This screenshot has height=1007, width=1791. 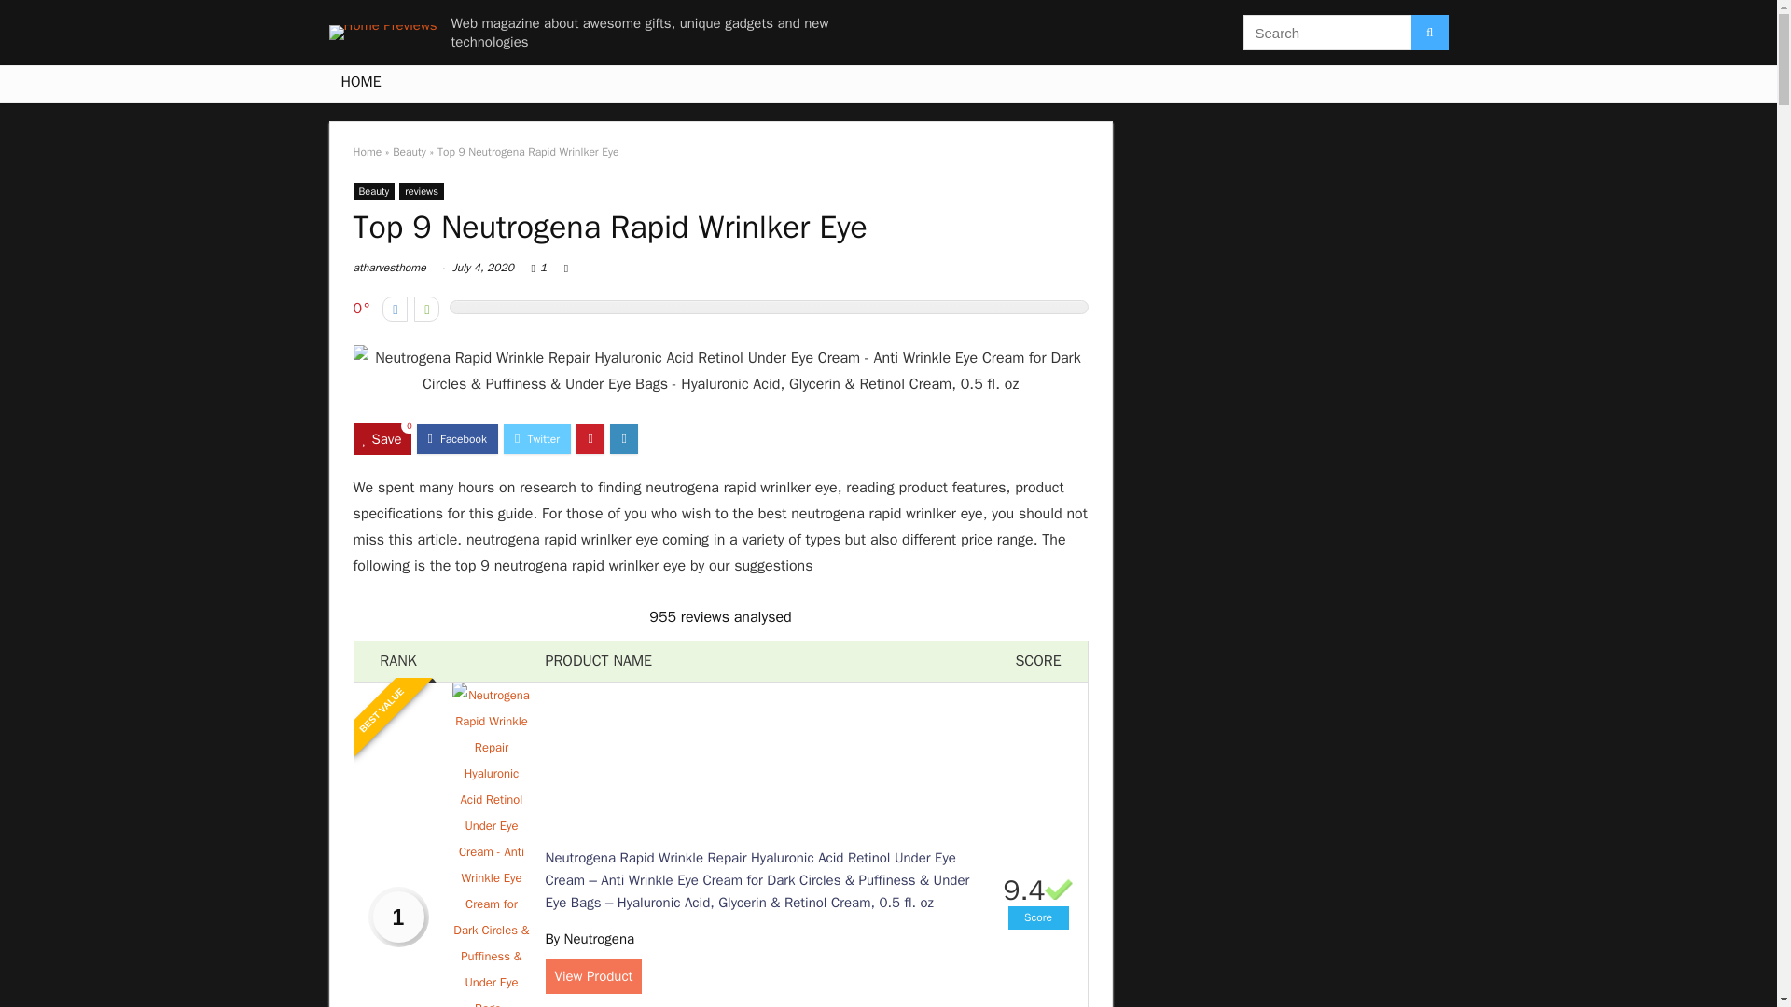 What do you see at coordinates (367, 151) in the screenshot?
I see `Home` at bounding box center [367, 151].